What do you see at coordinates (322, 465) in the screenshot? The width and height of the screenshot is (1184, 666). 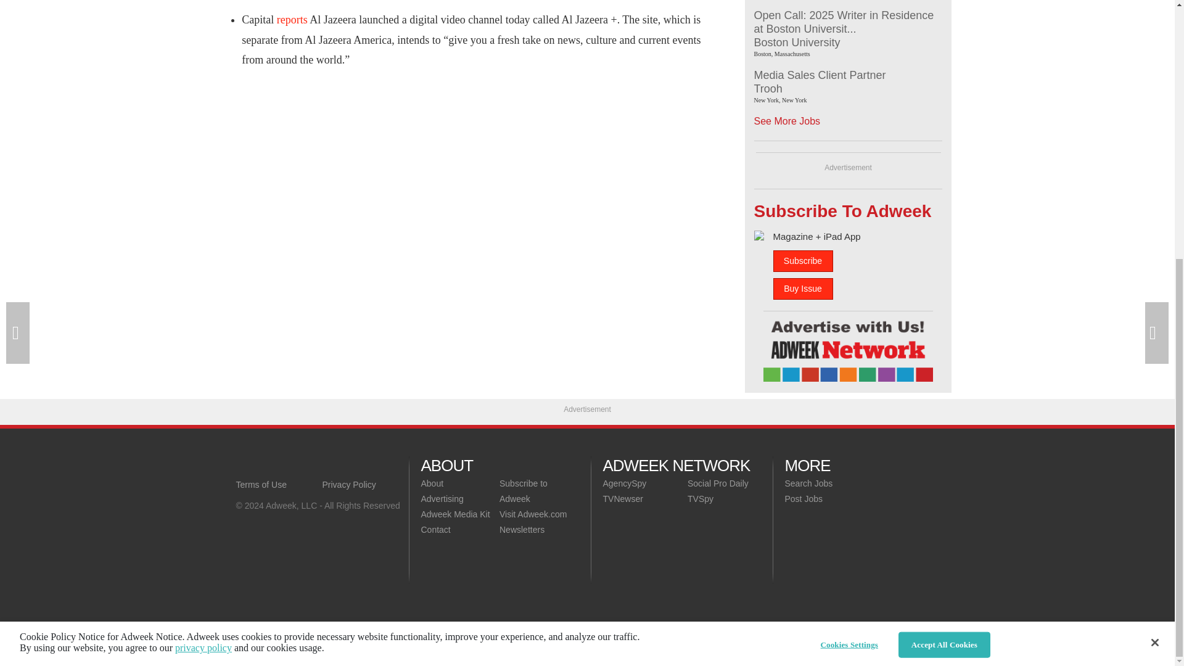 I see `Covering national television news` at bounding box center [322, 465].